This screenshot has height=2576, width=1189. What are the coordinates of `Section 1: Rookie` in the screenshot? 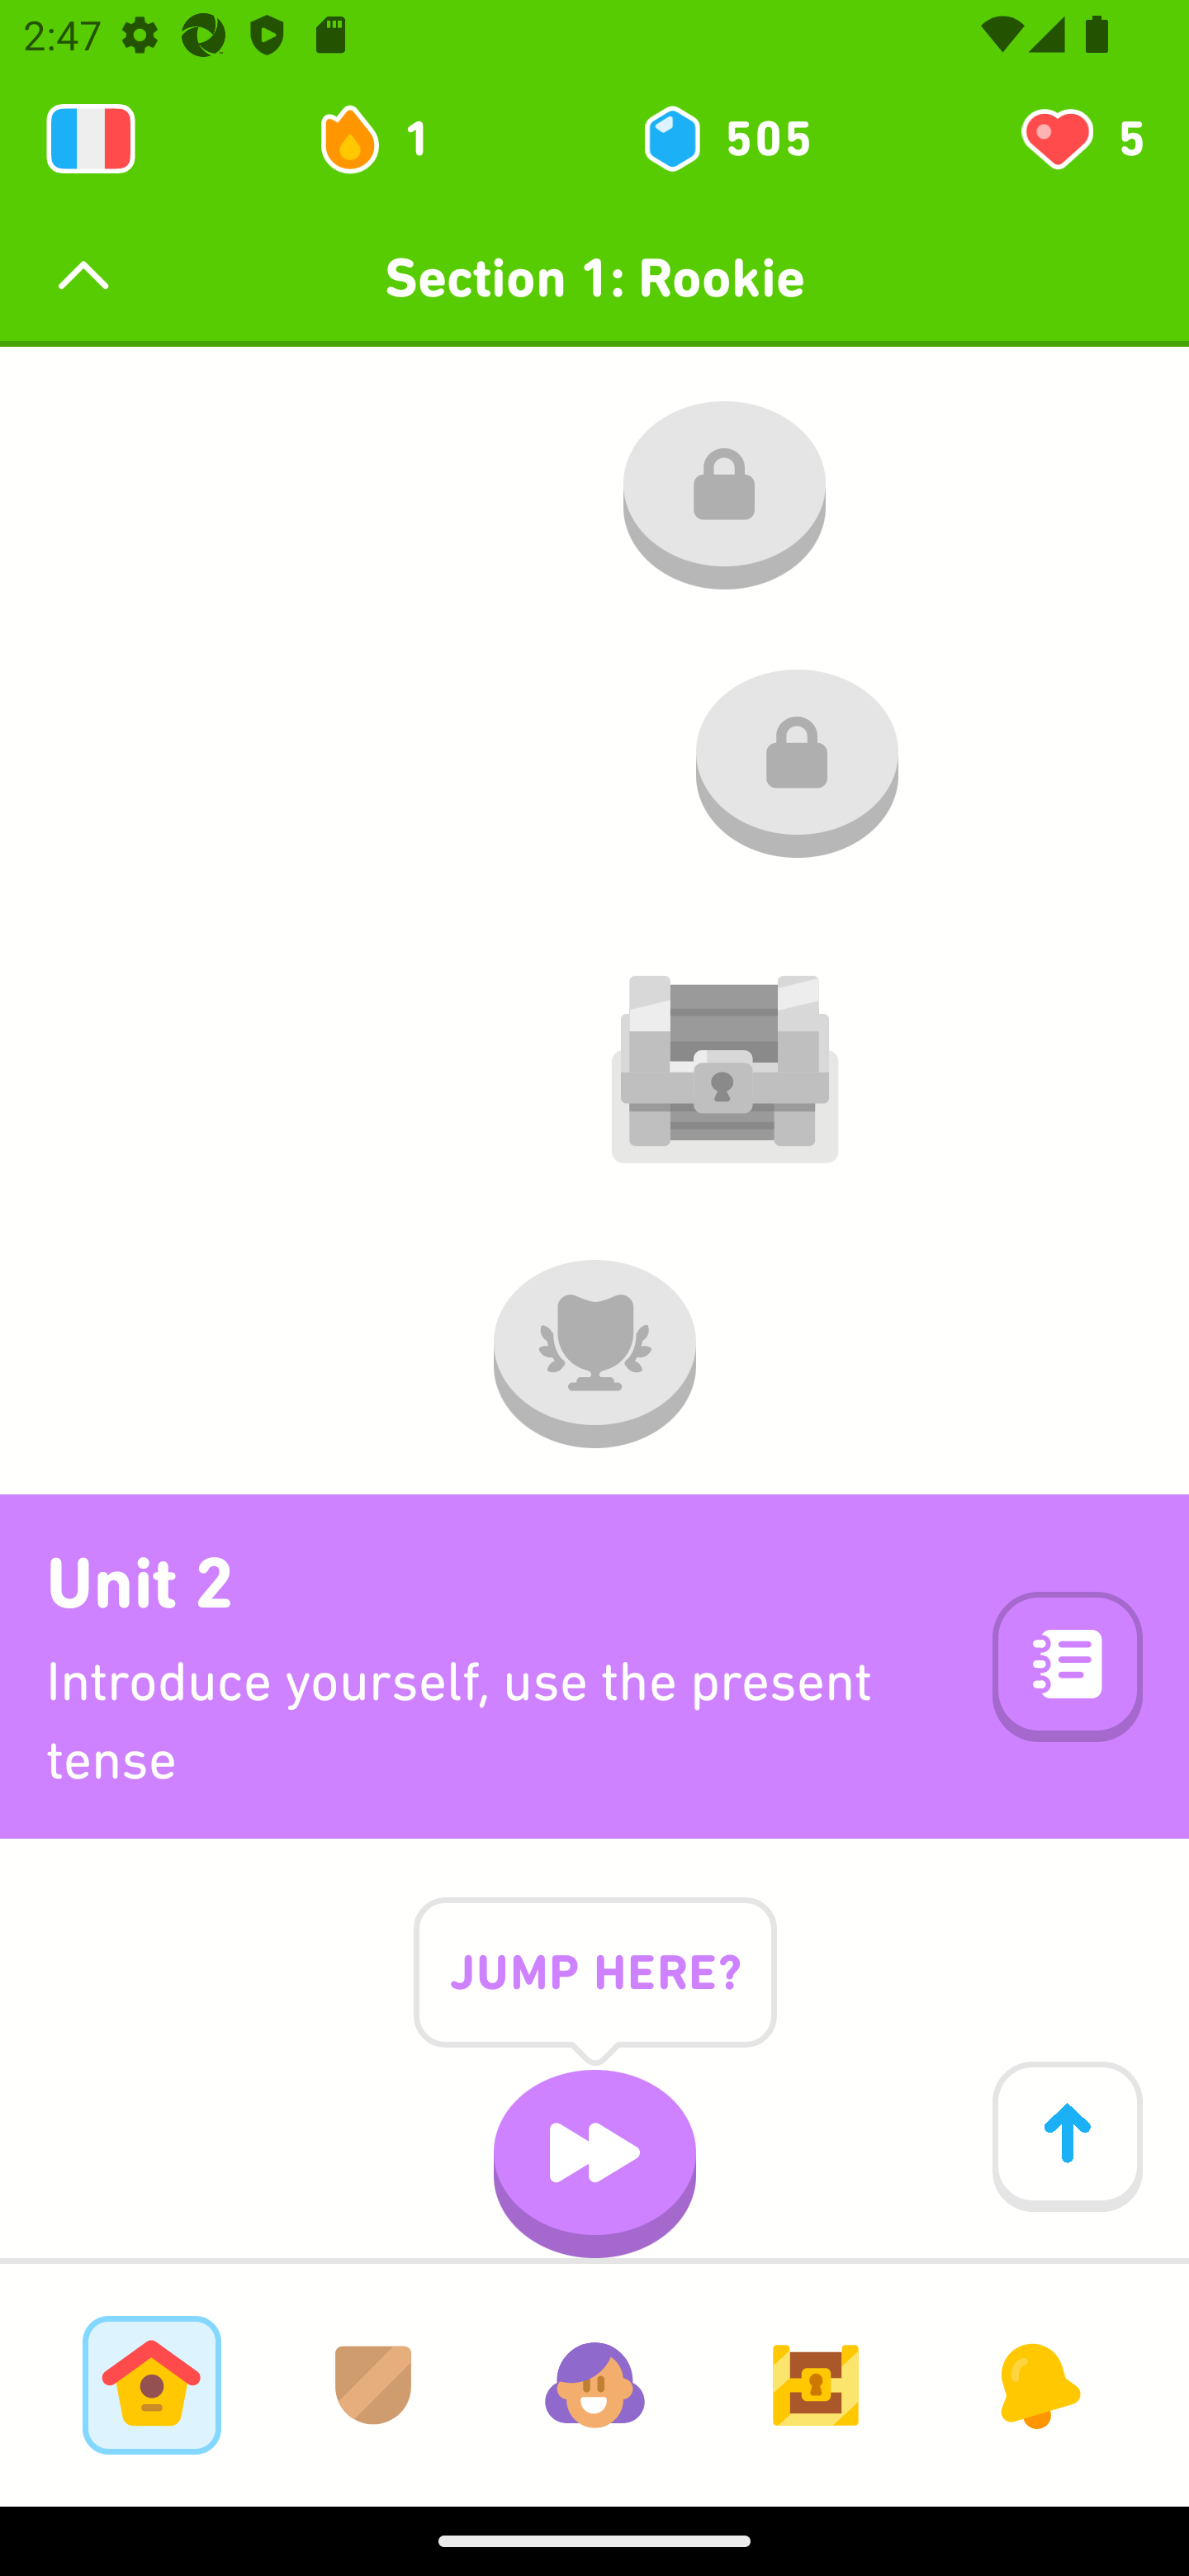 It's located at (594, 277).